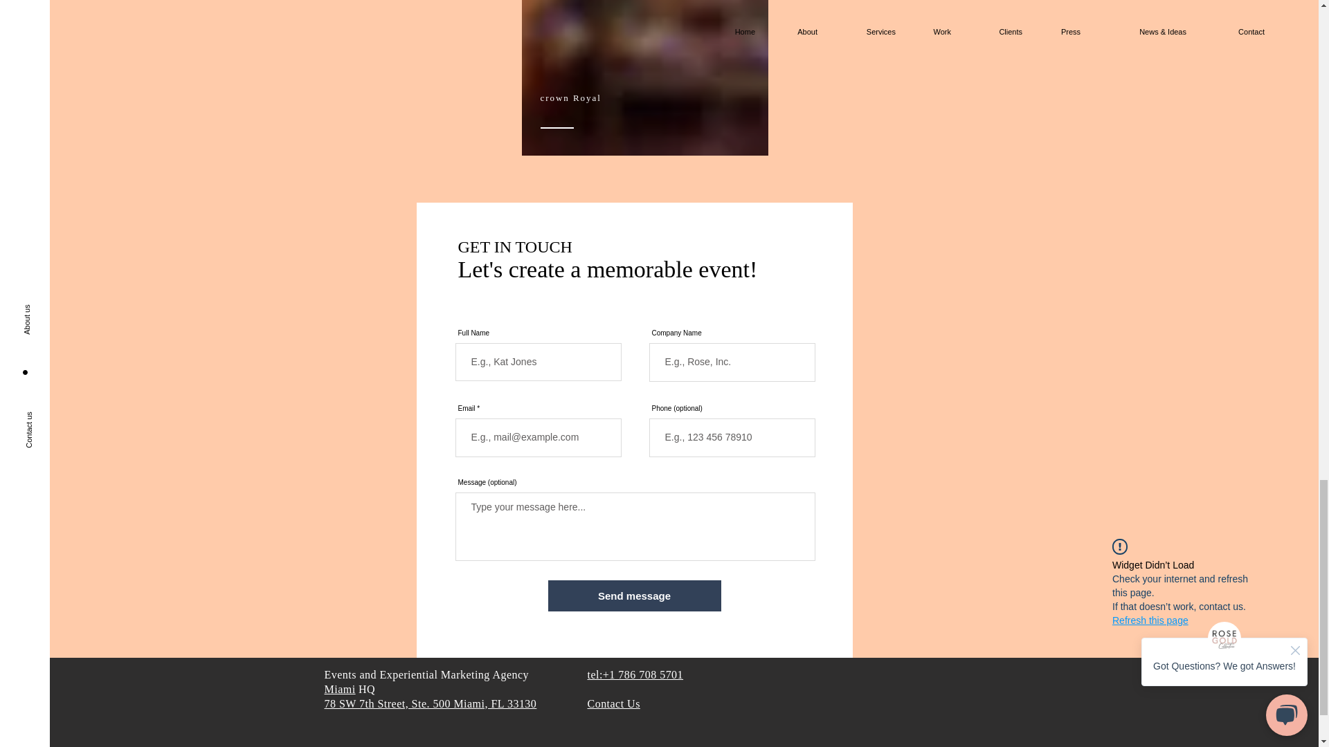  What do you see at coordinates (613, 703) in the screenshot?
I see `Contact Us` at bounding box center [613, 703].